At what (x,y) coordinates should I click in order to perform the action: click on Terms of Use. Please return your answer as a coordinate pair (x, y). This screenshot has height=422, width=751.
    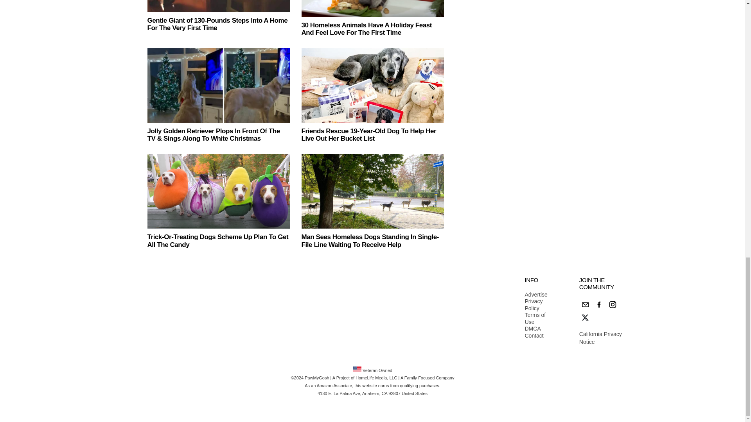
    Looking at the image, I should click on (537, 318).